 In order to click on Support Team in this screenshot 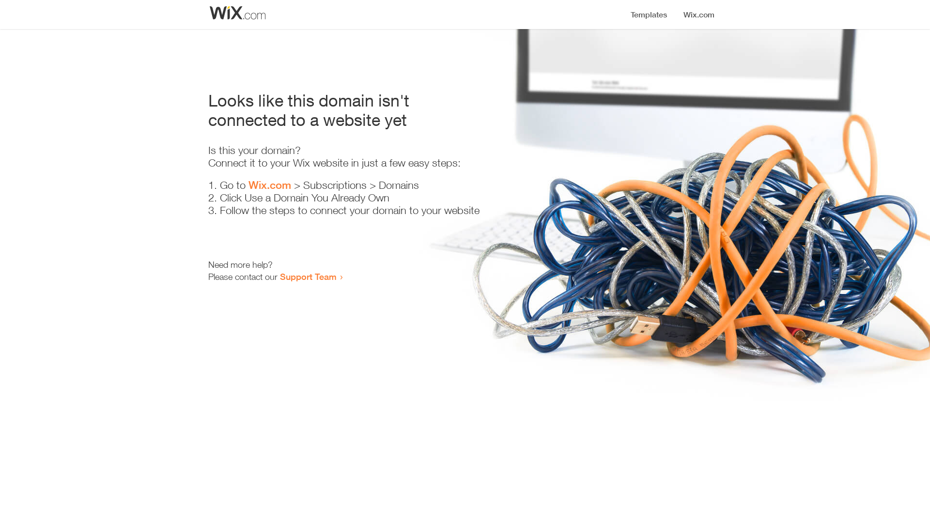, I will do `click(308, 277)`.